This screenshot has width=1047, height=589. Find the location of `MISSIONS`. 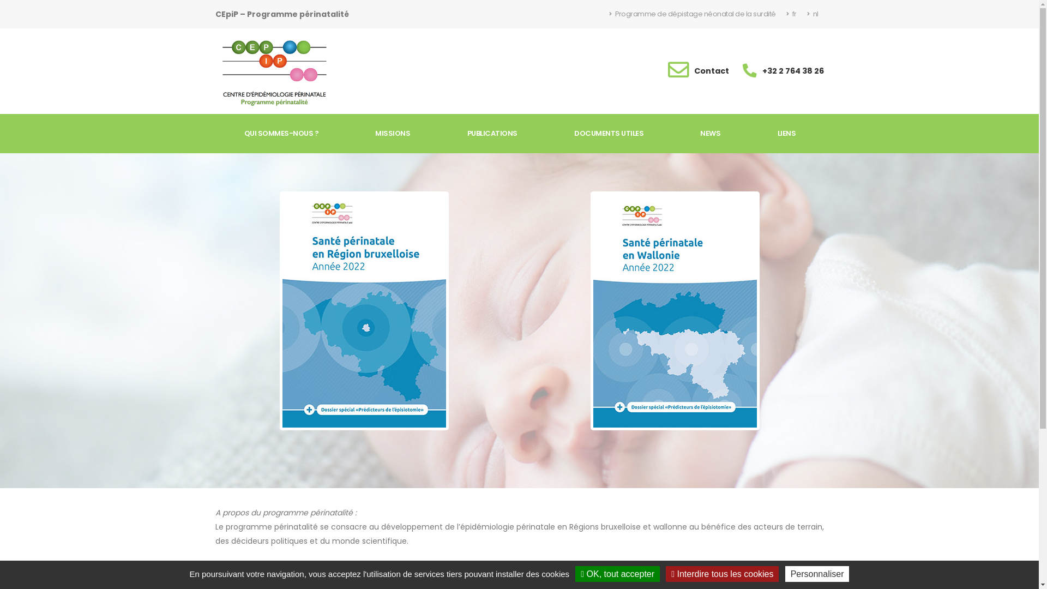

MISSIONS is located at coordinates (393, 134).